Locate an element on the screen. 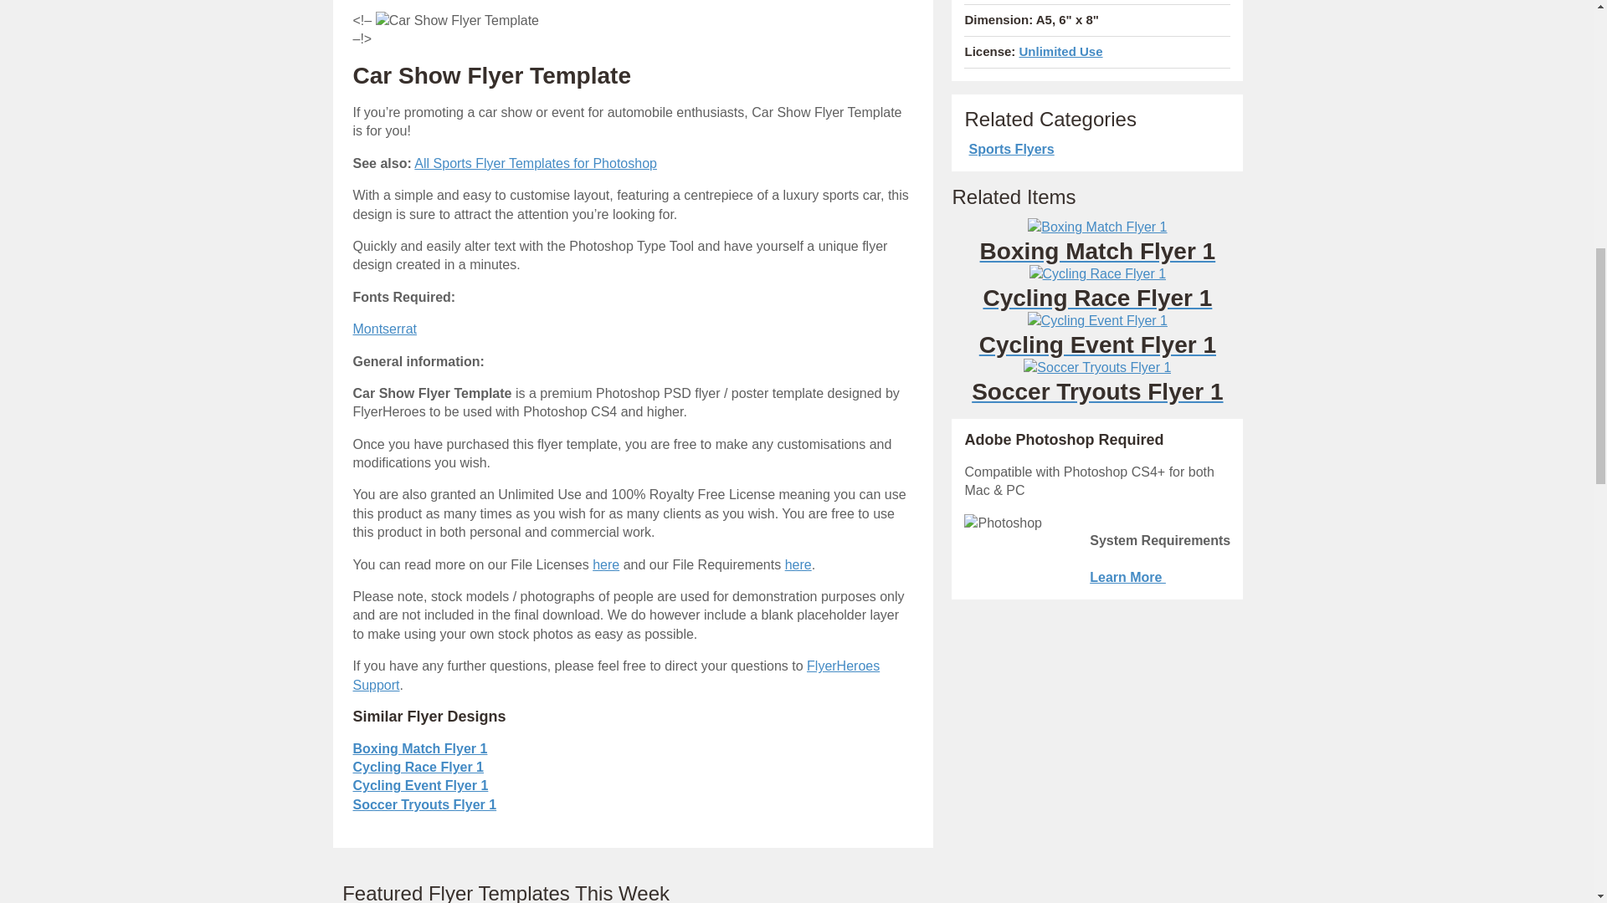 The height and width of the screenshot is (903, 1607). FlyerHeroes is located at coordinates (617, 676).